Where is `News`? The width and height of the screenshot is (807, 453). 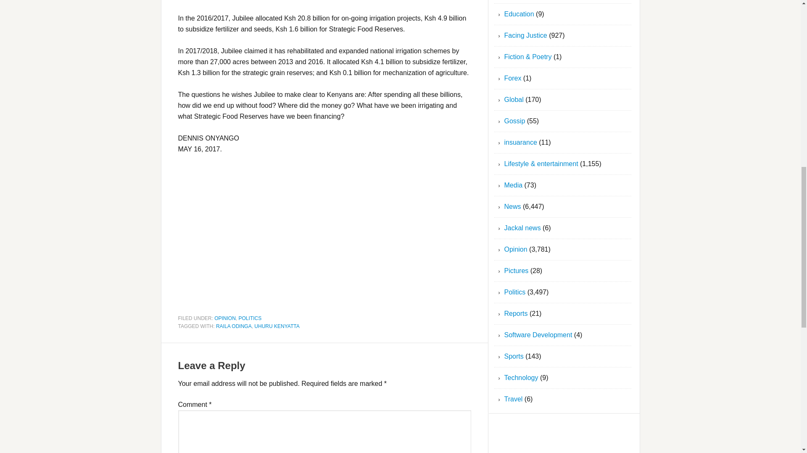 News is located at coordinates (513, 206).